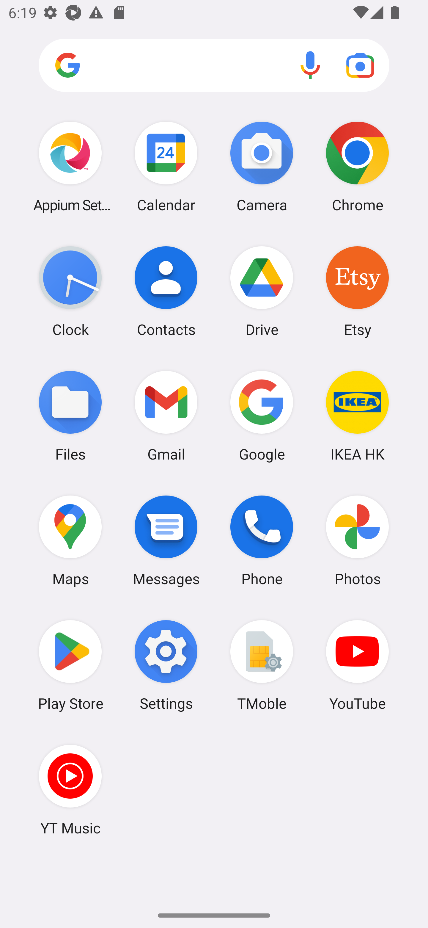 This screenshot has height=928, width=428. I want to click on Clock, so click(70, 291).